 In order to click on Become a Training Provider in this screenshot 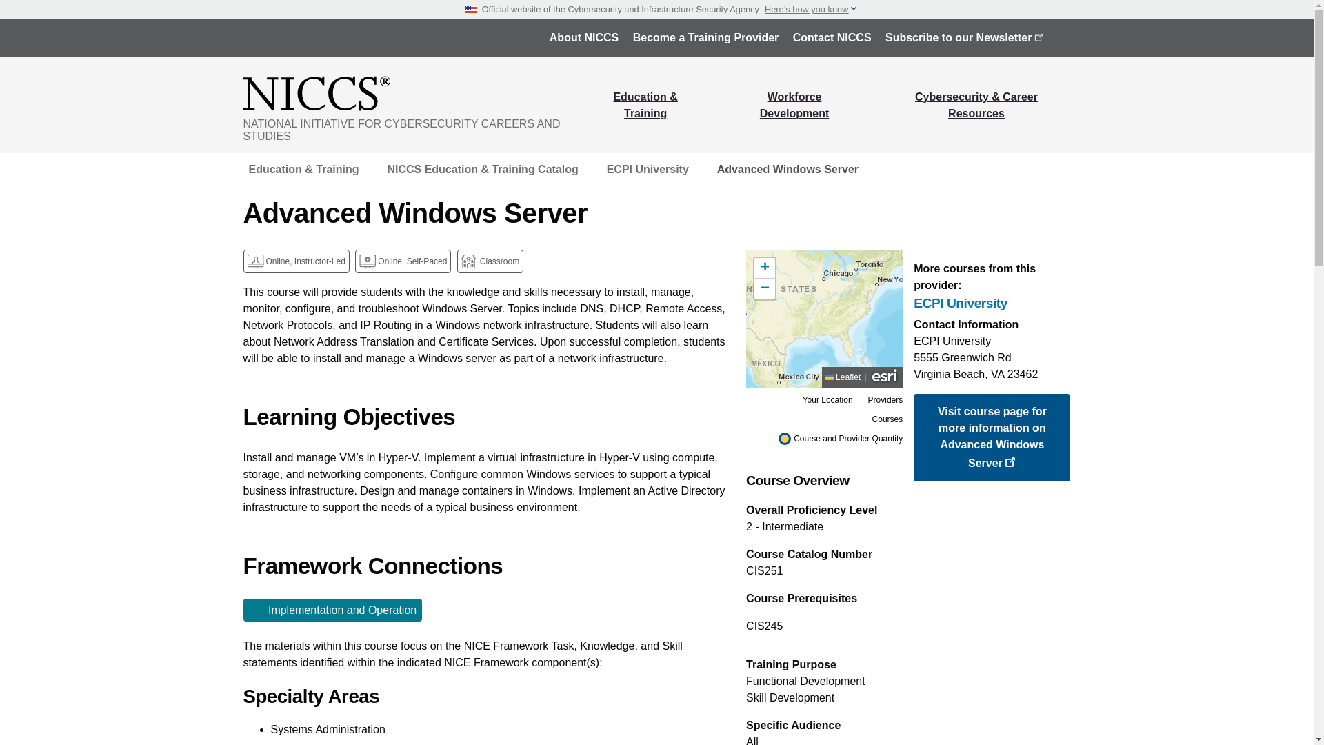, I will do `click(706, 37)`.